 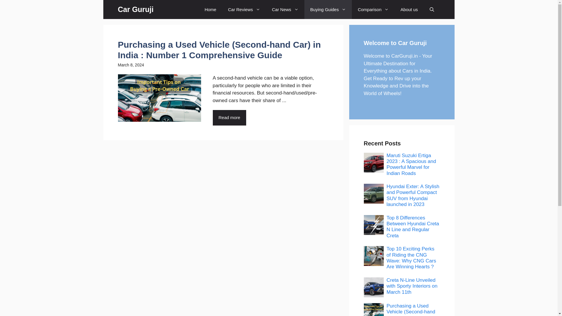 What do you see at coordinates (285, 9) in the screenshot?
I see `Car News` at bounding box center [285, 9].